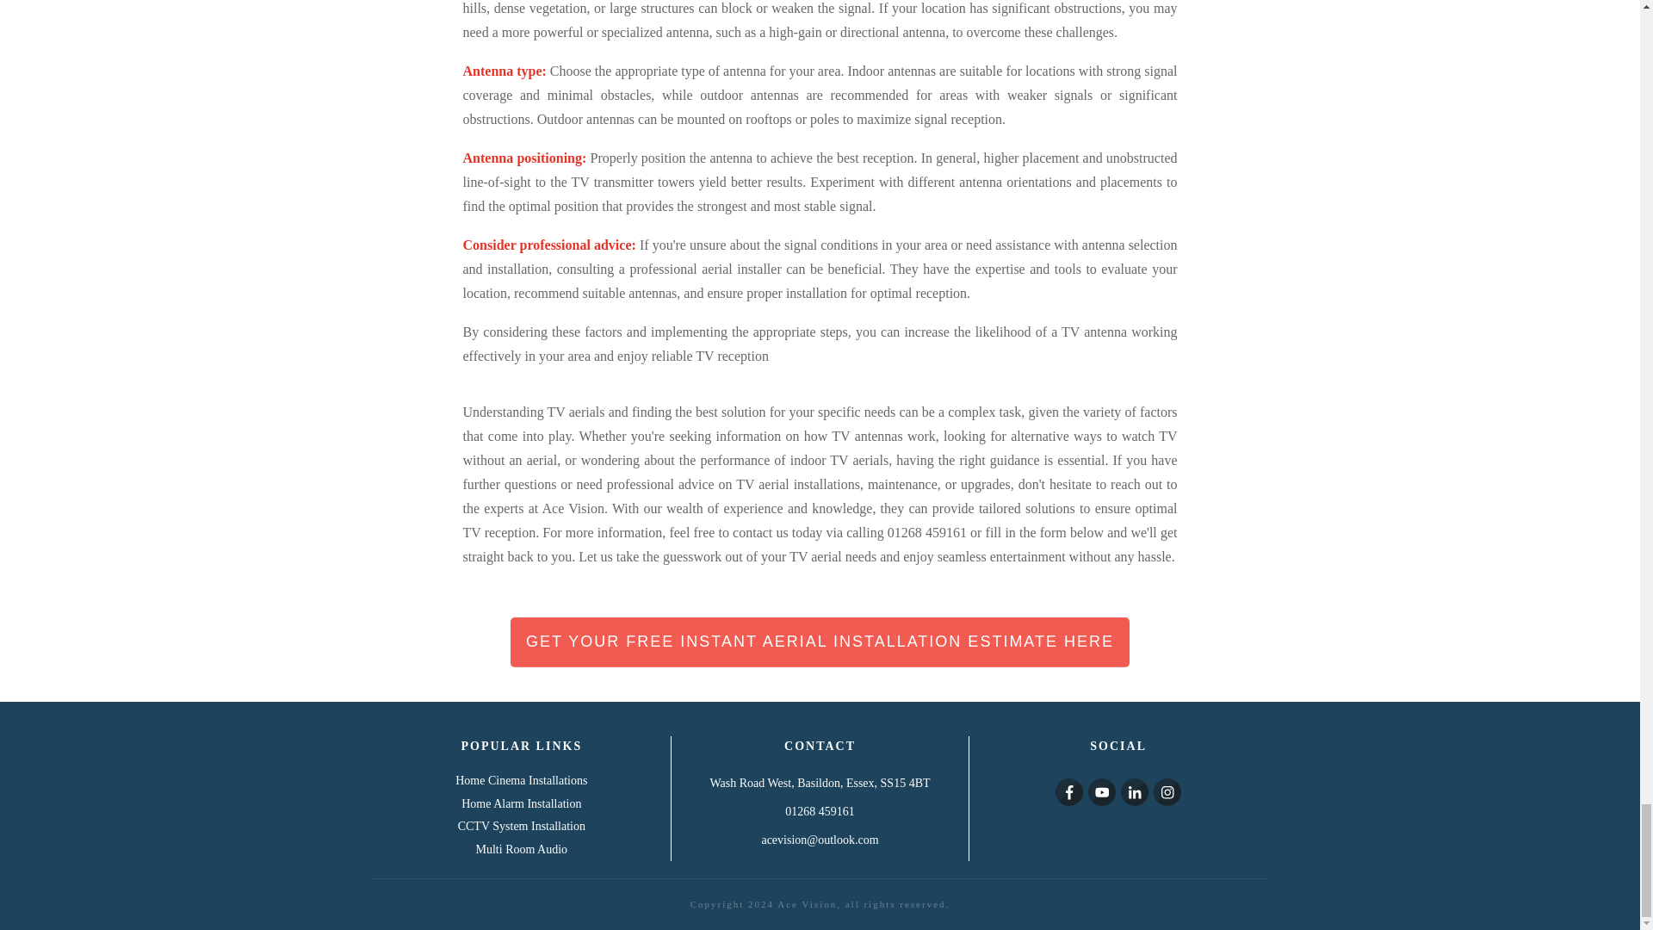  Describe the element at coordinates (521, 803) in the screenshot. I see `Home Alarm Installation` at that location.